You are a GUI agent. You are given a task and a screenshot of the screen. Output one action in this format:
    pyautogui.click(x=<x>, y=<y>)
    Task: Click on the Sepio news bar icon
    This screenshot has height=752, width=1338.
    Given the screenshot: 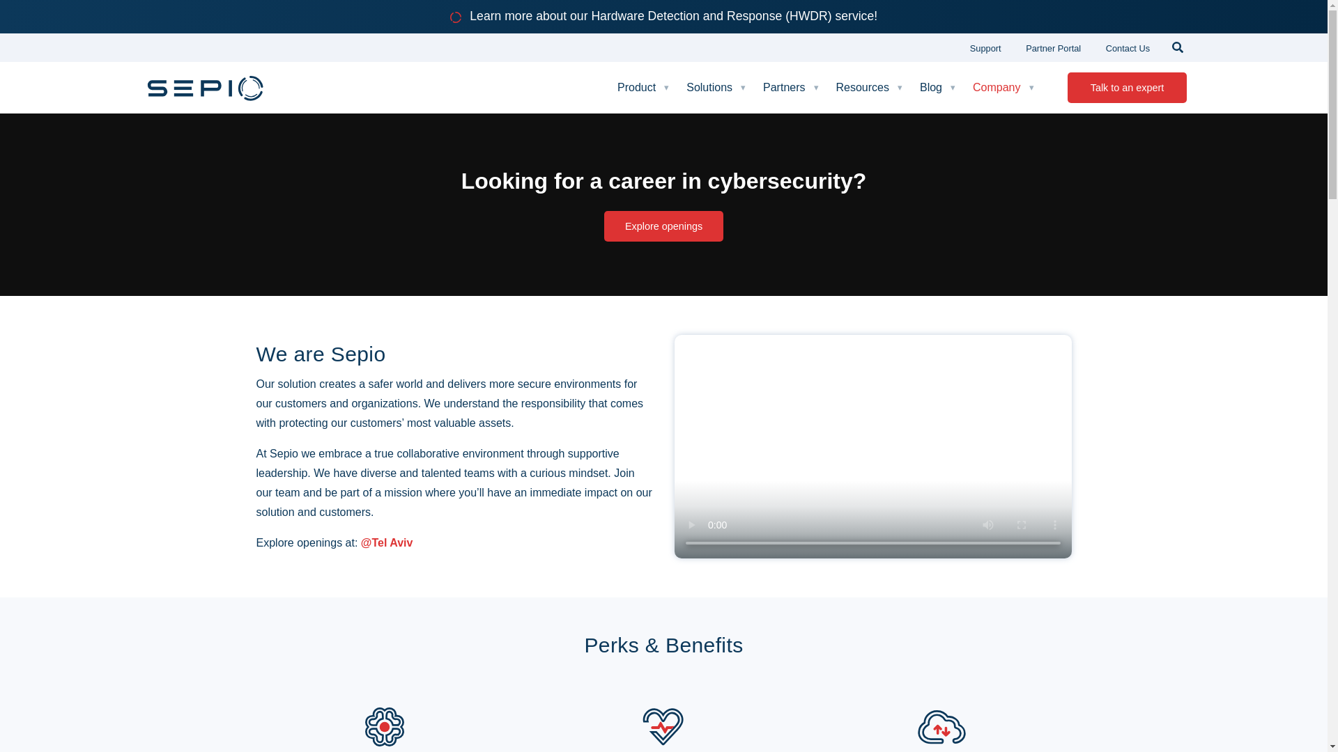 What is the action you would take?
    pyautogui.click(x=456, y=17)
    